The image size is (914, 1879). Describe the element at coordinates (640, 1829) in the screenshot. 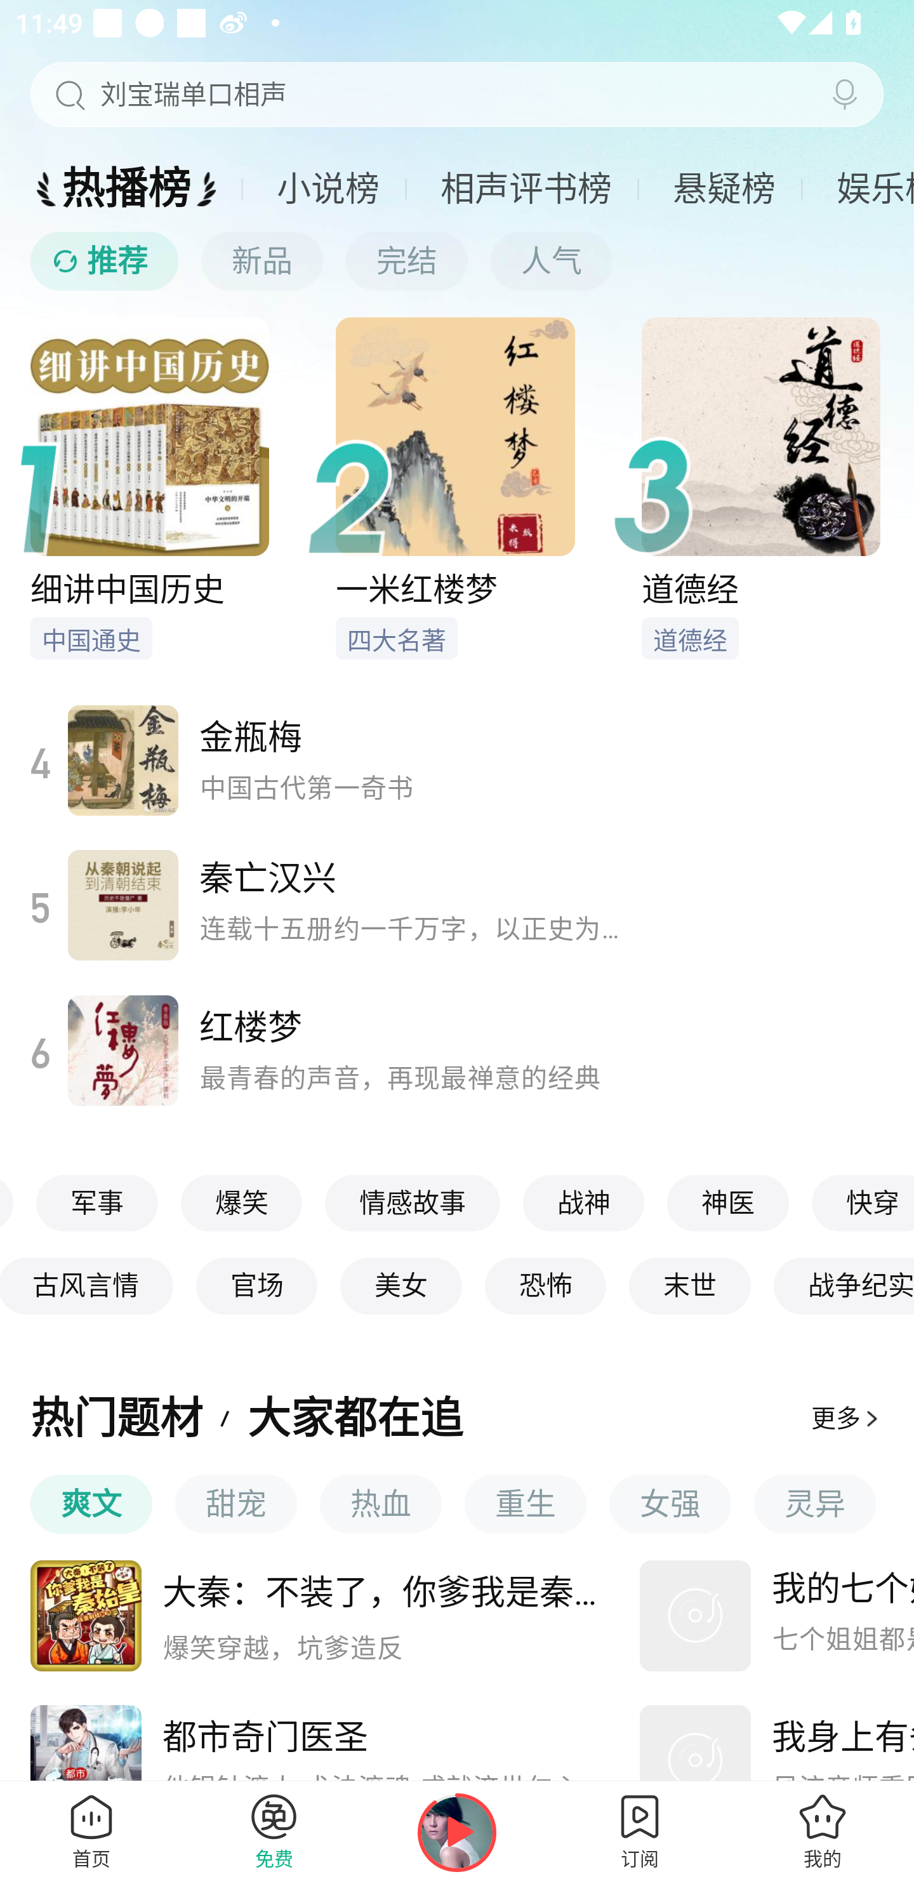

I see `订阅` at that location.